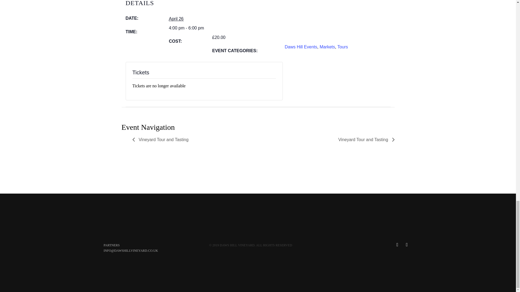 Image resolution: width=520 pixels, height=292 pixels. Describe the element at coordinates (301, 47) in the screenshot. I see `Daws Hill Events` at that location.